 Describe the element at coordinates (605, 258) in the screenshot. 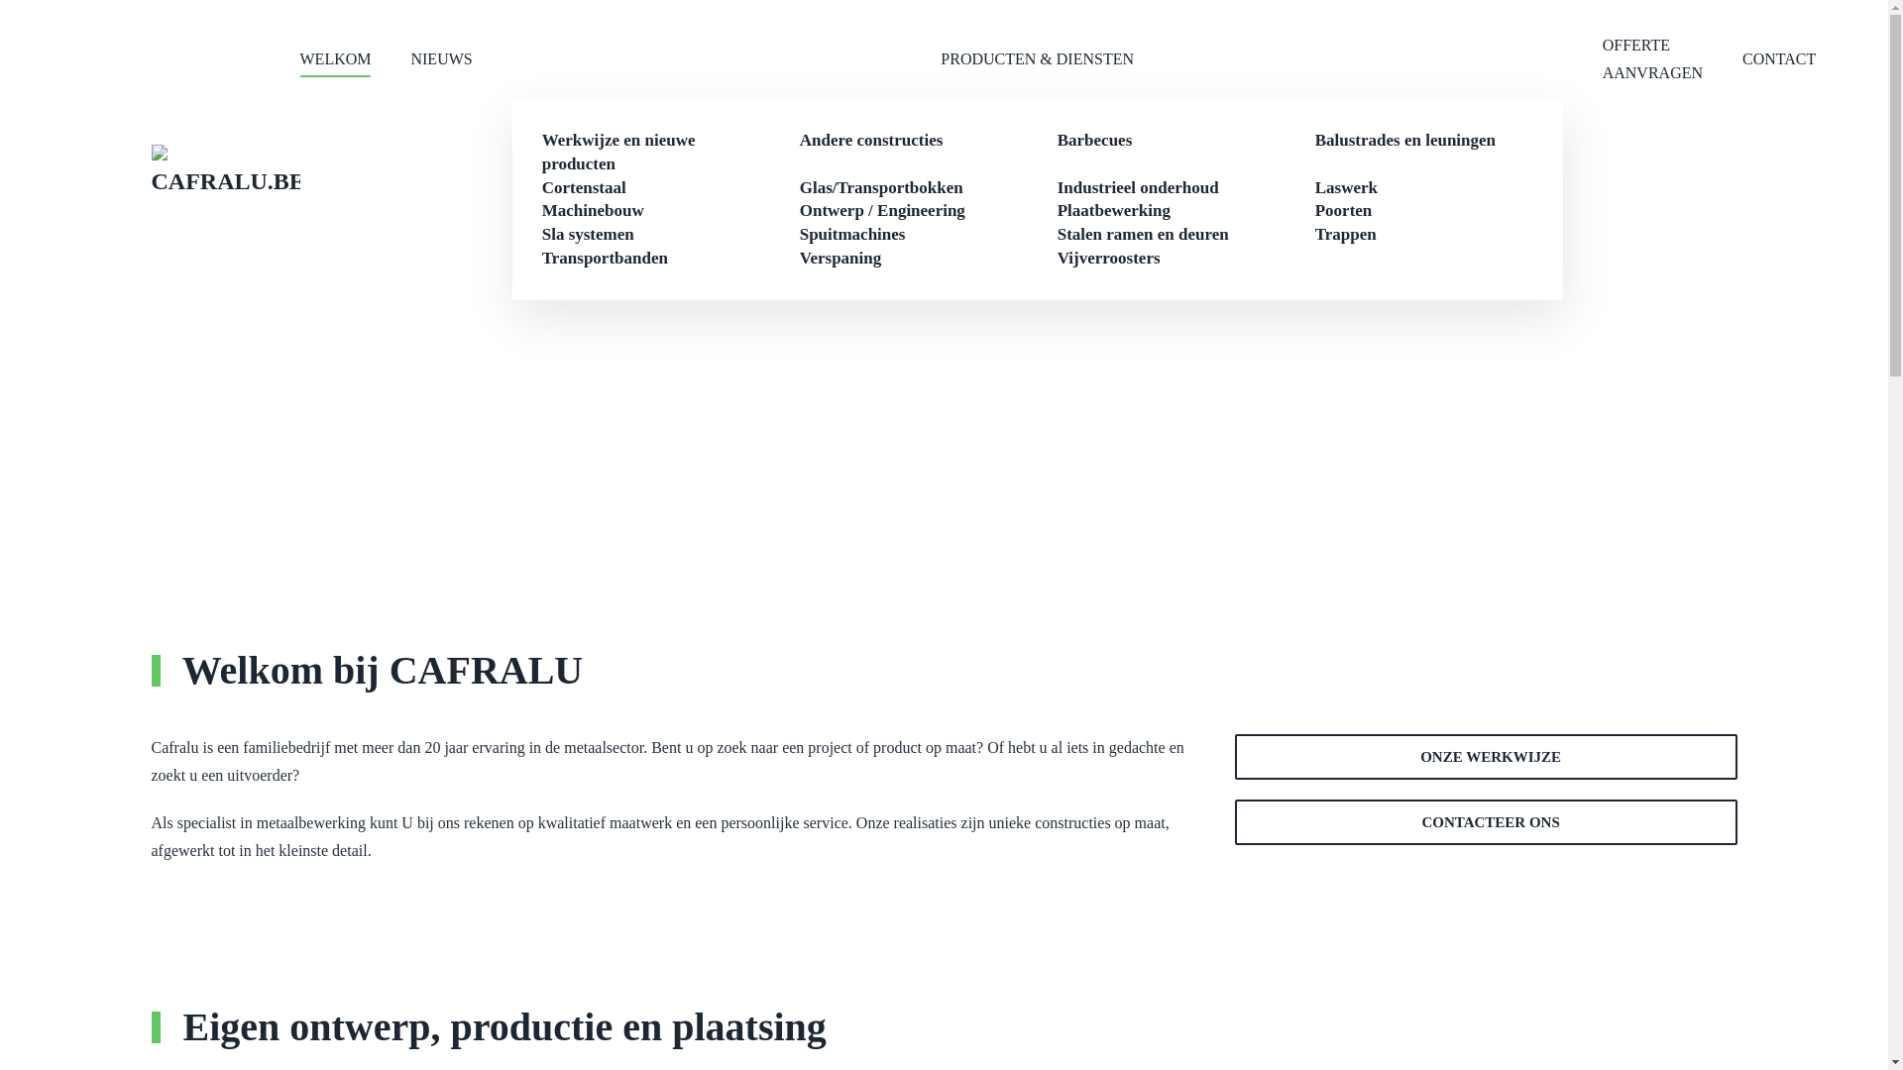

I see `Transportbanden` at that location.